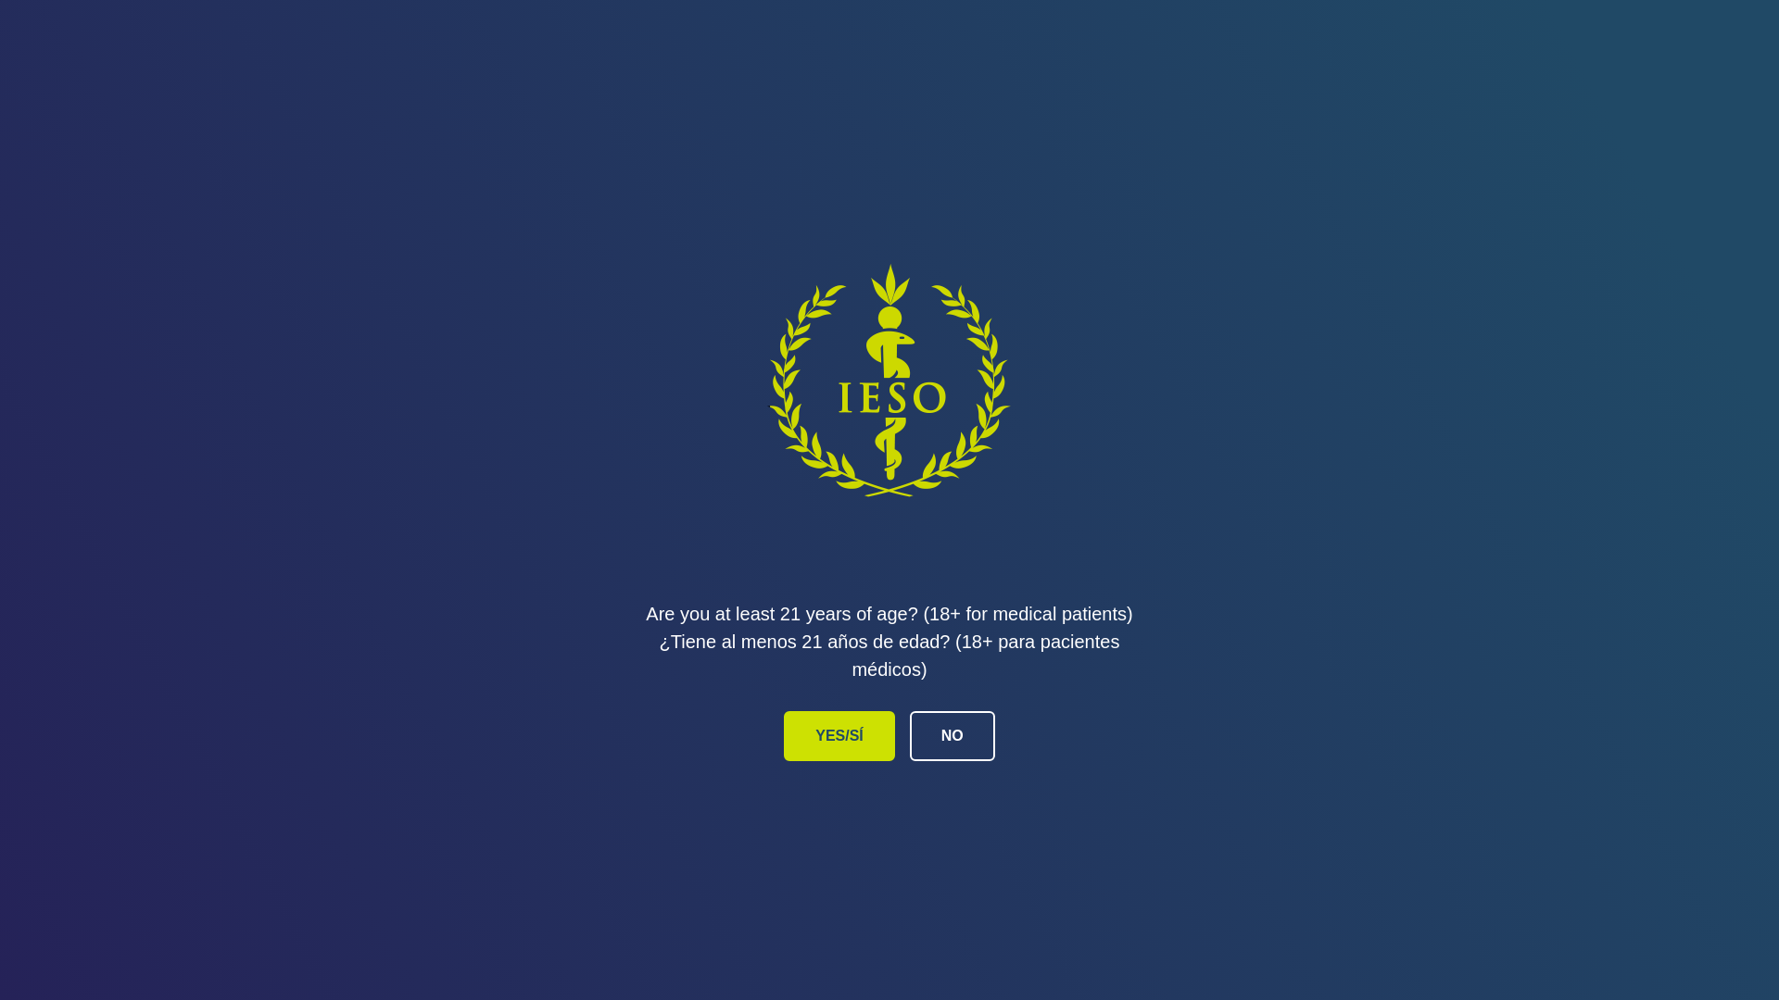  I want to click on CAREERS, so click(1234, 70).